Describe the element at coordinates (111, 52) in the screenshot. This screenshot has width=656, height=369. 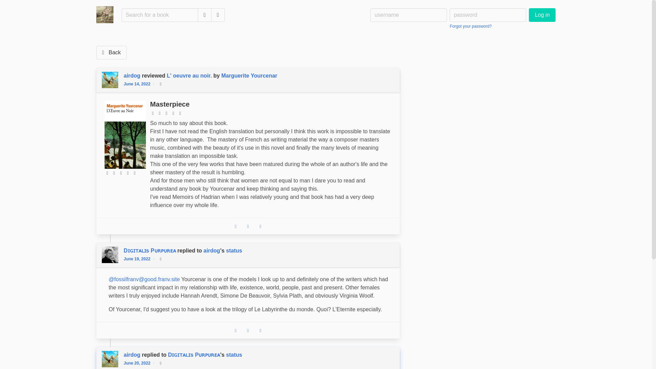
I see `Back` at that location.